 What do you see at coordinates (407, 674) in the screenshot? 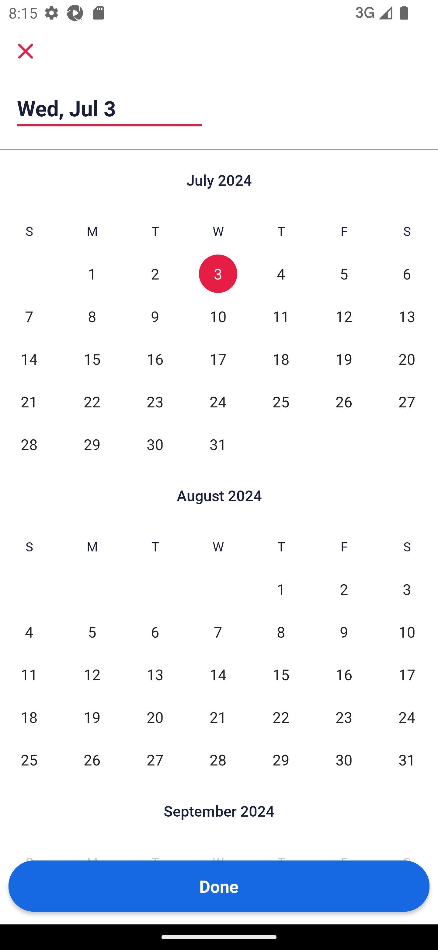
I see `17 Sat, Aug 17, Not Selected` at bounding box center [407, 674].